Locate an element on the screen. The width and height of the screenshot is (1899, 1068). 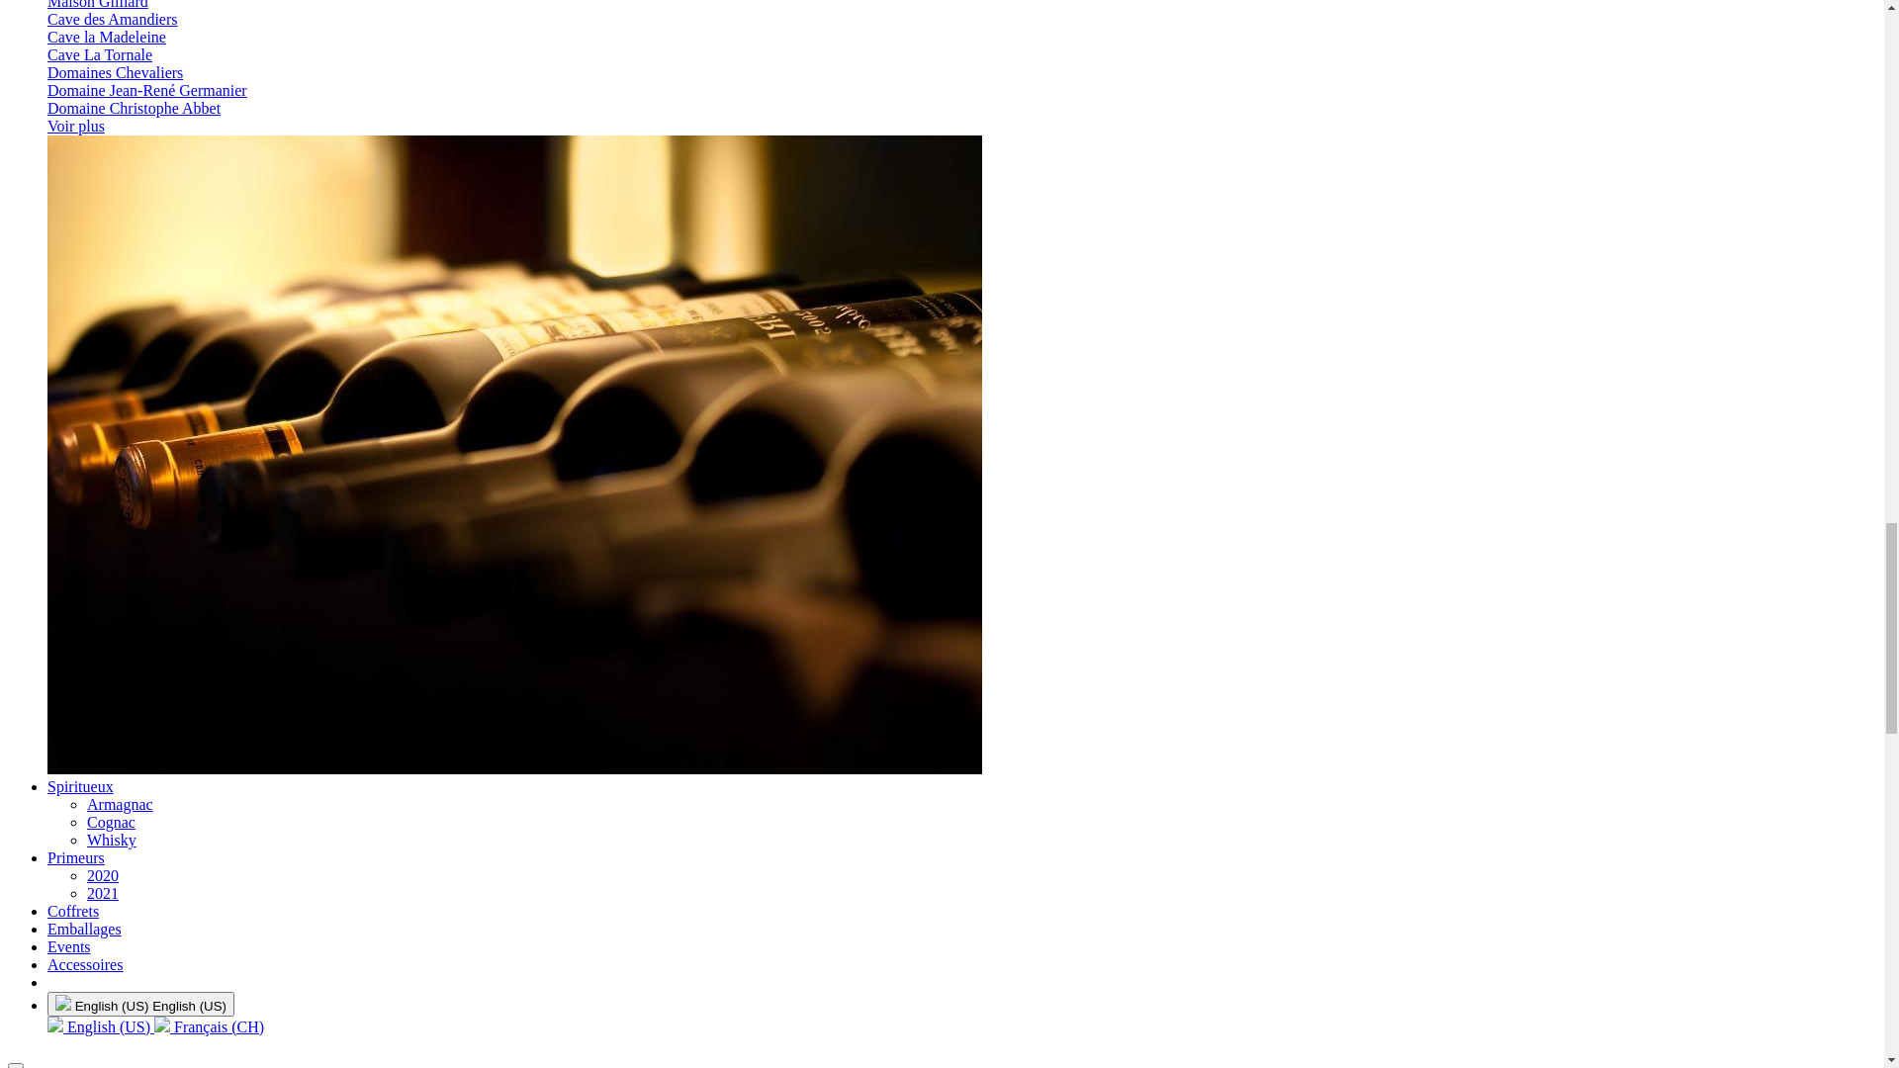
Voir plus is located at coordinates (76, 1034).